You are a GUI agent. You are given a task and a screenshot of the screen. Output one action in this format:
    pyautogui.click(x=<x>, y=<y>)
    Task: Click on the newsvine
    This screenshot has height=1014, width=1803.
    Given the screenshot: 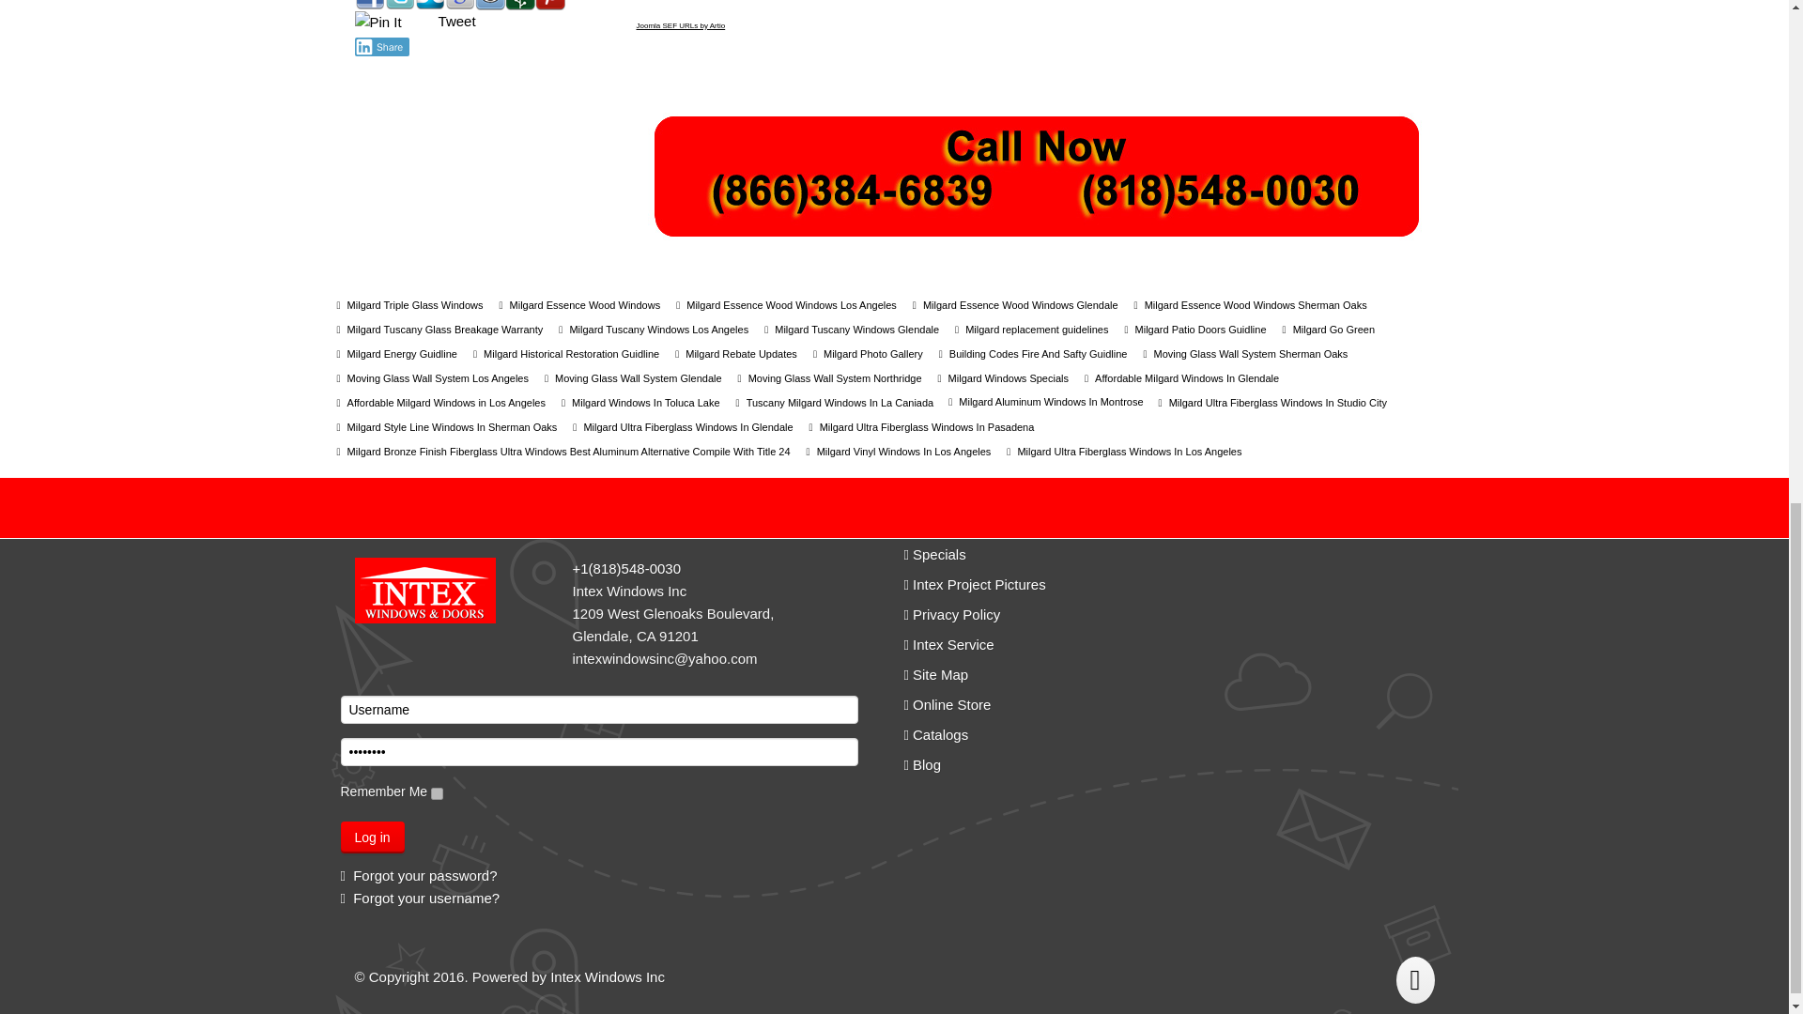 What is the action you would take?
    pyautogui.click(x=520, y=5)
    